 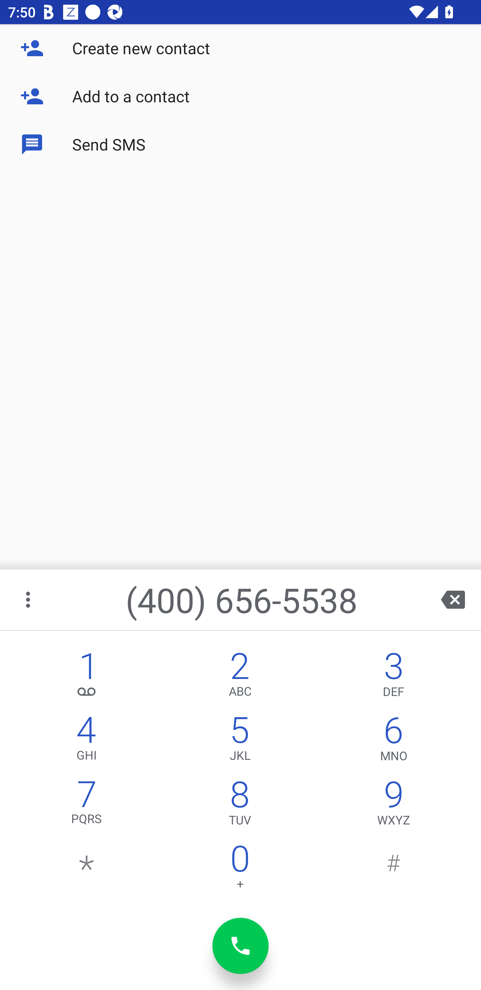 What do you see at coordinates (240, 676) in the screenshot?
I see `2,ABC 2 ABC` at bounding box center [240, 676].